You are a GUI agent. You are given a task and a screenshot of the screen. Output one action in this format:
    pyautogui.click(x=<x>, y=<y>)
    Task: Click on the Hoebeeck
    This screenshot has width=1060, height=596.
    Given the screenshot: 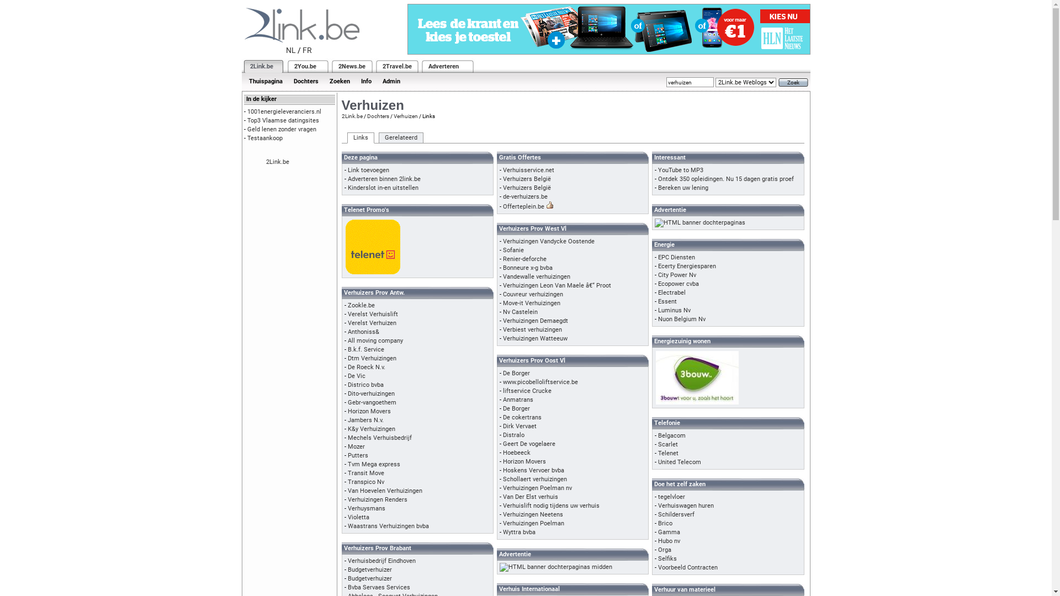 What is the action you would take?
    pyautogui.click(x=517, y=453)
    